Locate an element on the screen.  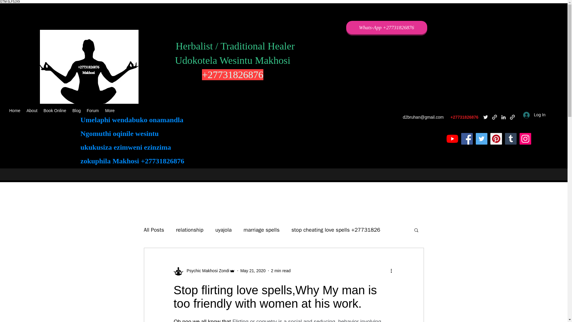
marriage spells is located at coordinates (262, 230).